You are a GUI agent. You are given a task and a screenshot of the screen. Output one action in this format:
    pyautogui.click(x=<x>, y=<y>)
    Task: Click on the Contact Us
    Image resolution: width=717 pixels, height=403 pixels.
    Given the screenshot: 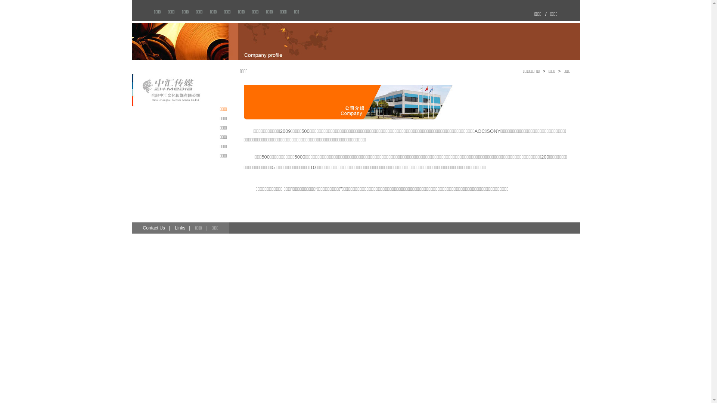 What is the action you would take?
    pyautogui.click(x=154, y=228)
    